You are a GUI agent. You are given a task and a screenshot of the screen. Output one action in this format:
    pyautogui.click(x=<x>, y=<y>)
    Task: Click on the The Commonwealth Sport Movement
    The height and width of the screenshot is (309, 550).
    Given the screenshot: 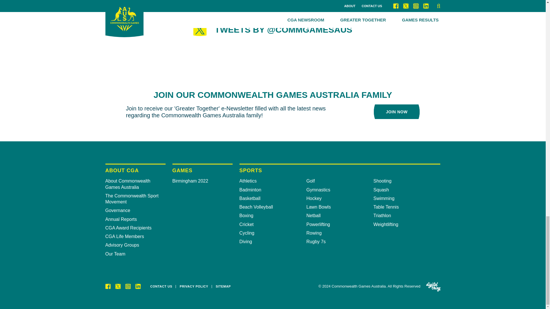 What is the action you would take?
    pyautogui.click(x=135, y=199)
    